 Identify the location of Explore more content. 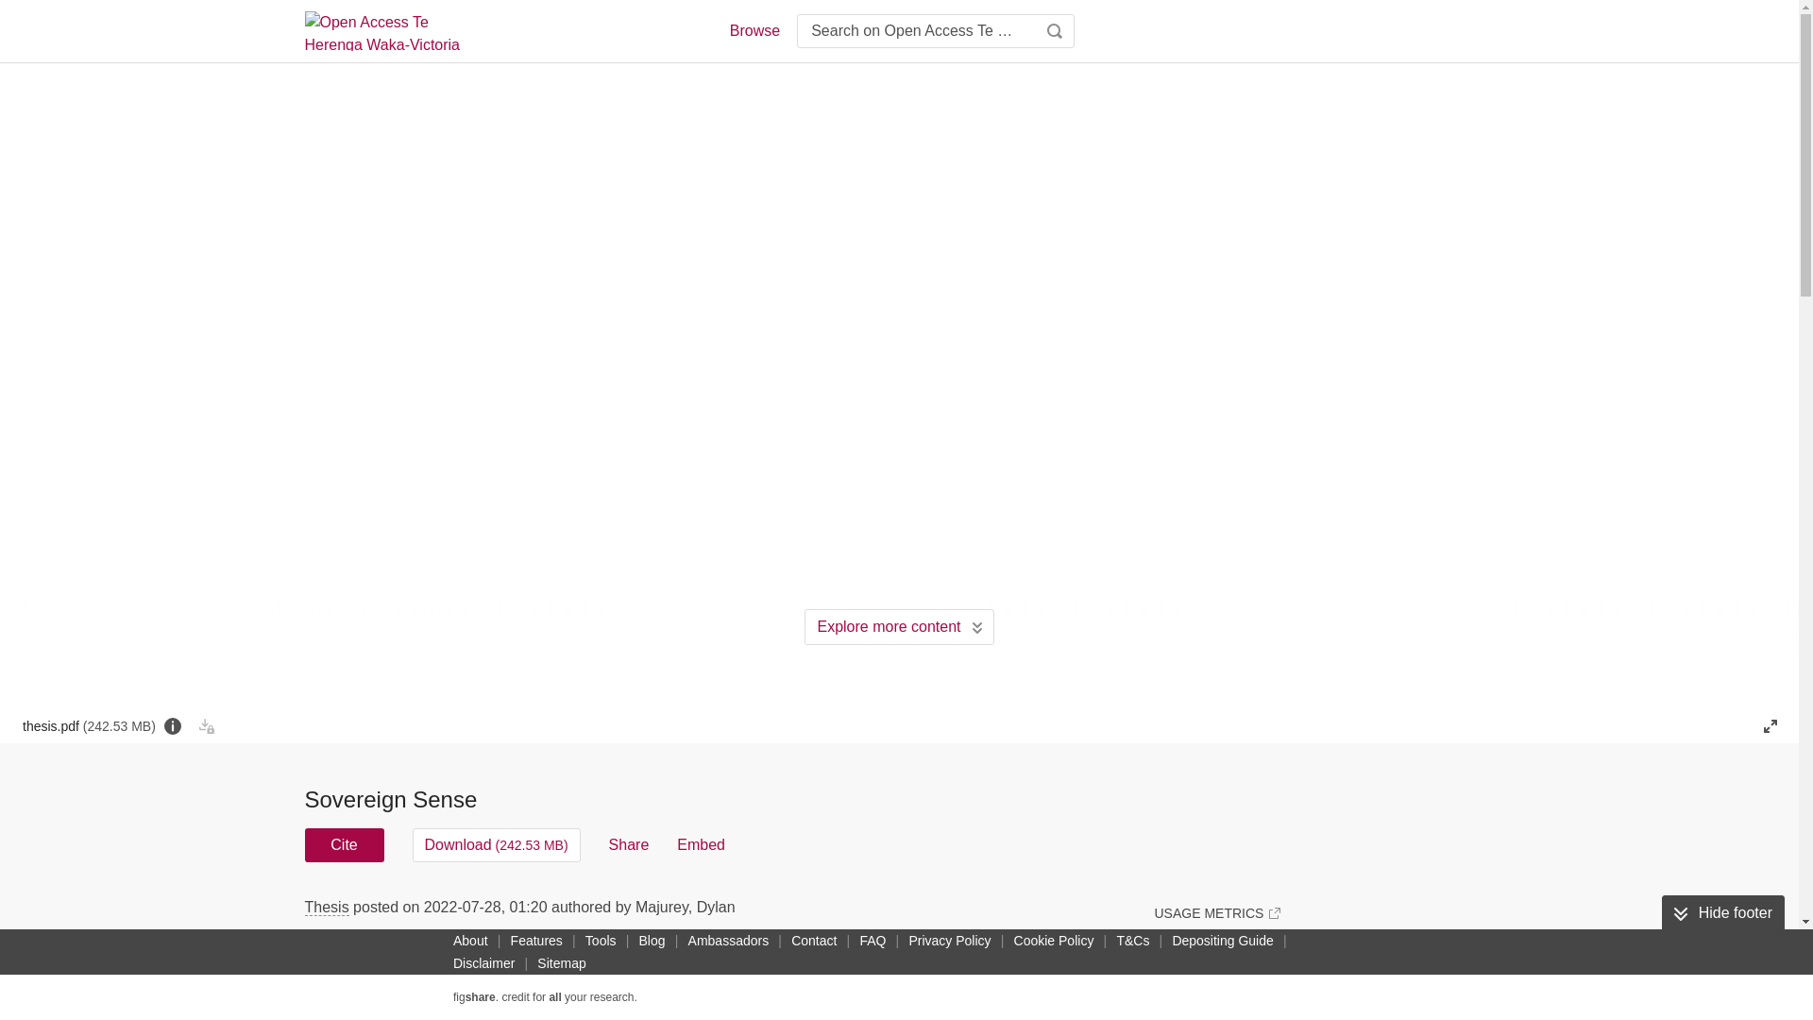
(899, 626).